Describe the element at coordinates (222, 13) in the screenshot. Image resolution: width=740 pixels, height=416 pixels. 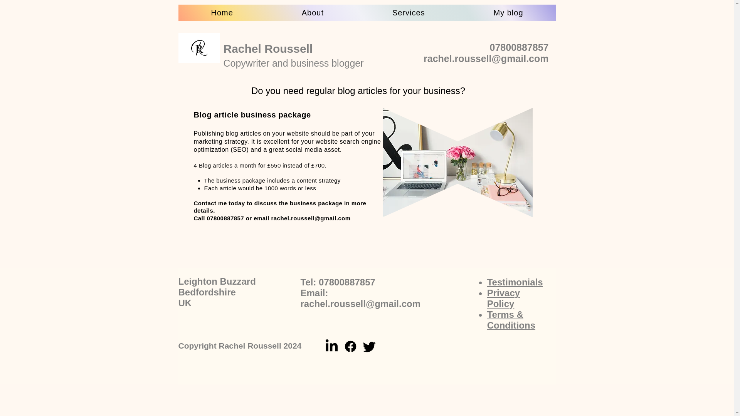
I see `Home` at that location.